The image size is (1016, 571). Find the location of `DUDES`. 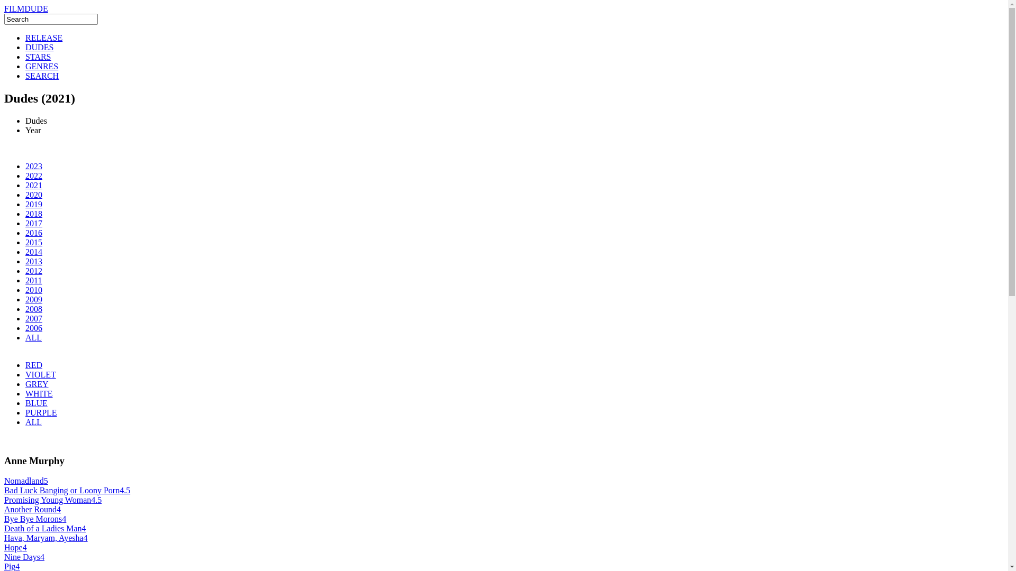

DUDES is located at coordinates (39, 48).